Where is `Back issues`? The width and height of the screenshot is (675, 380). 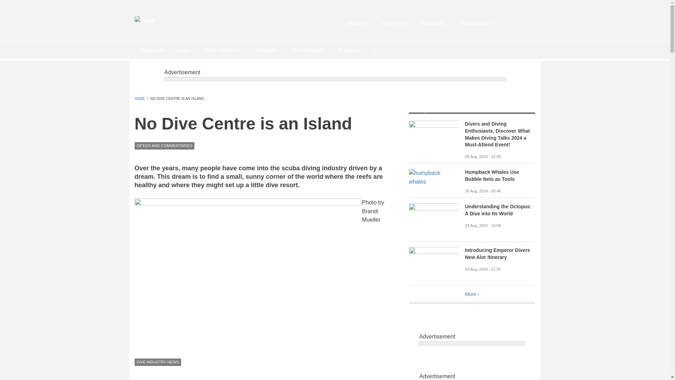 Back issues is located at coordinates (152, 50).